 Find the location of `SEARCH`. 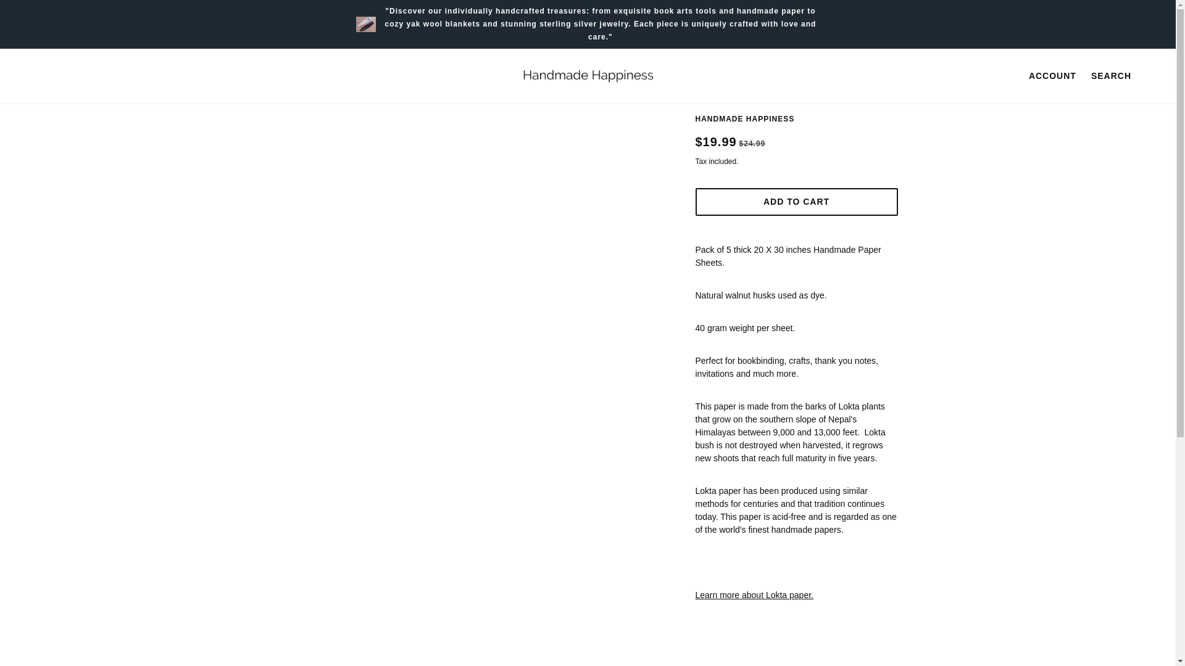

SEARCH is located at coordinates (1111, 75).